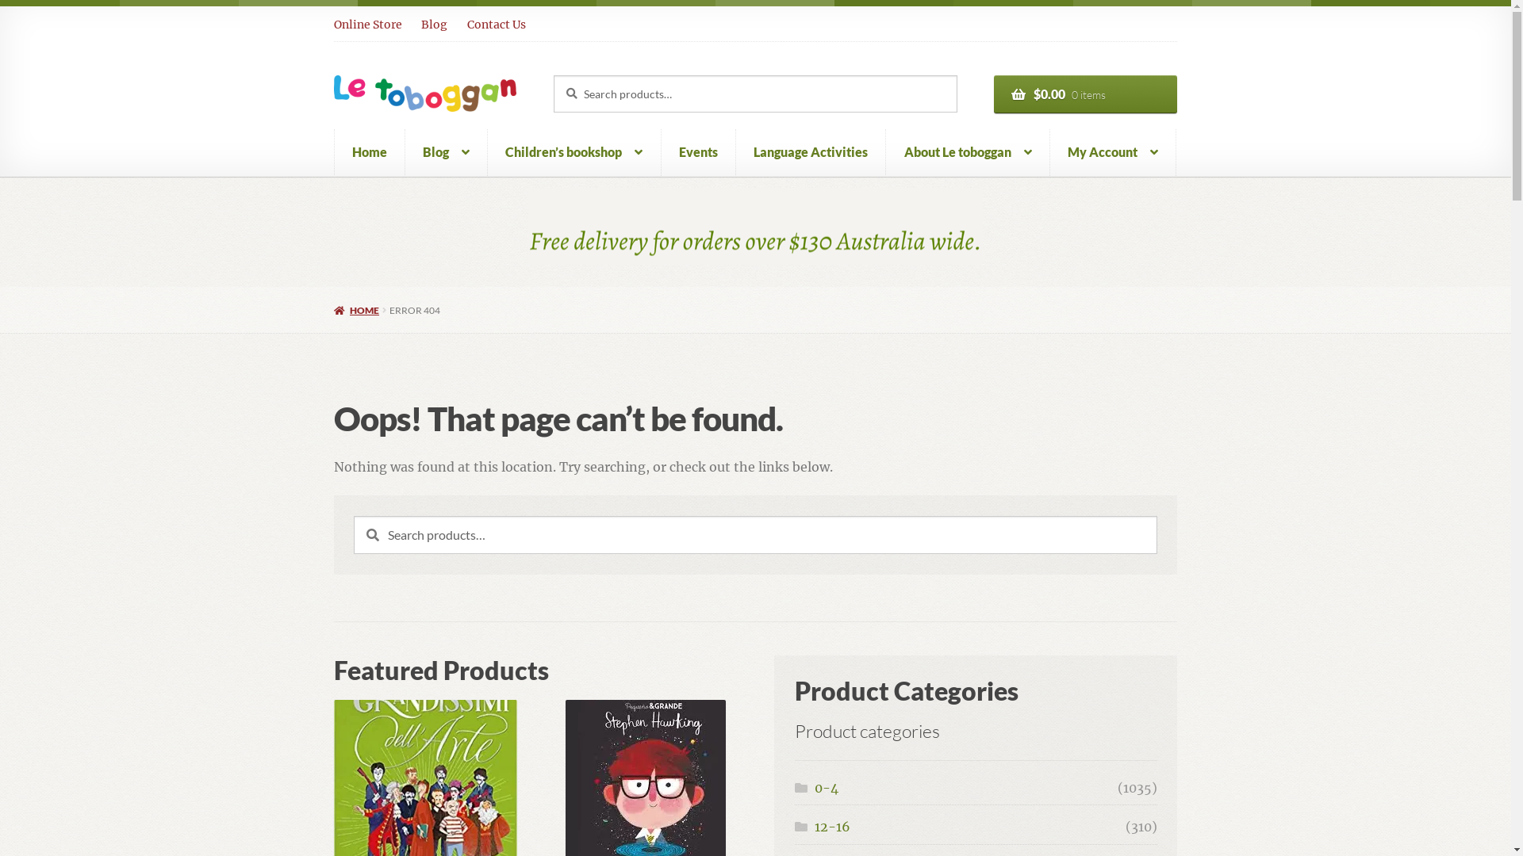  Describe the element at coordinates (435, 25) in the screenshot. I see `Blog` at that location.